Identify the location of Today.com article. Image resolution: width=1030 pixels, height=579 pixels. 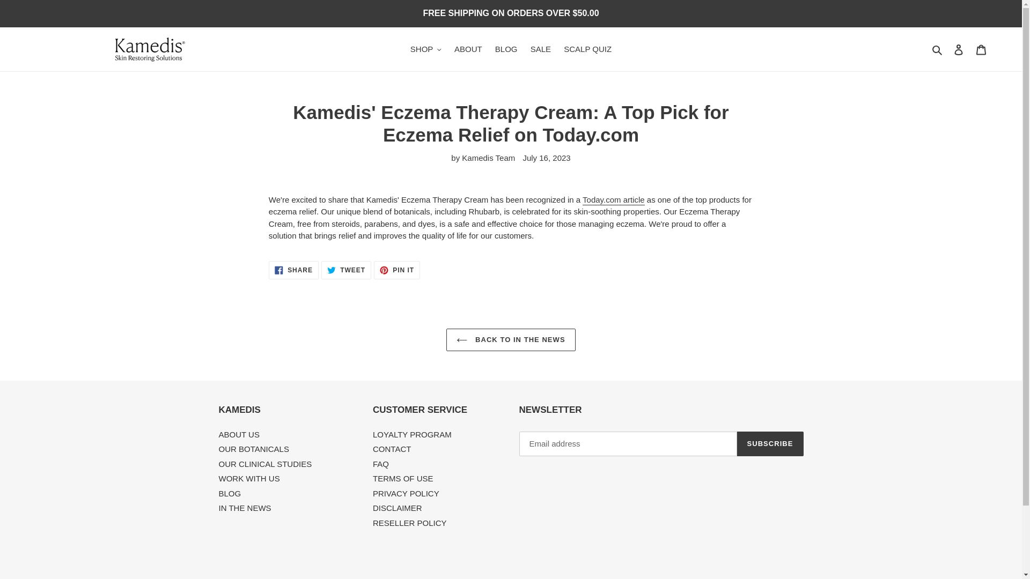
(249, 478).